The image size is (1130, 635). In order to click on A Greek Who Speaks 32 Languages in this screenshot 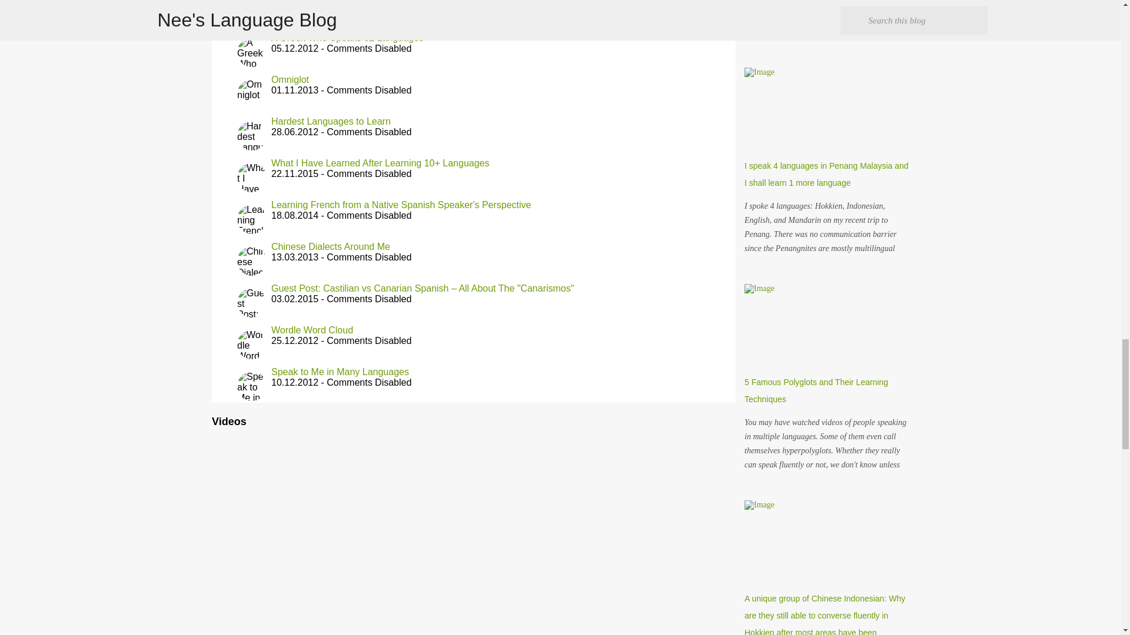, I will do `click(347, 38)`.